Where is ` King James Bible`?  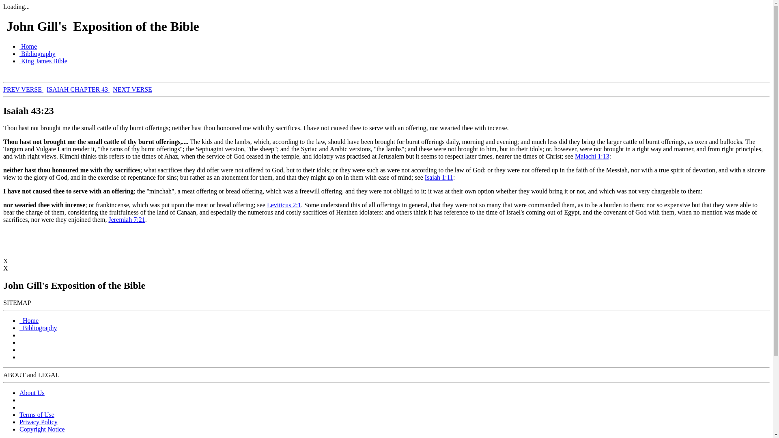  King James Bible is located at coordinates (43, 61).